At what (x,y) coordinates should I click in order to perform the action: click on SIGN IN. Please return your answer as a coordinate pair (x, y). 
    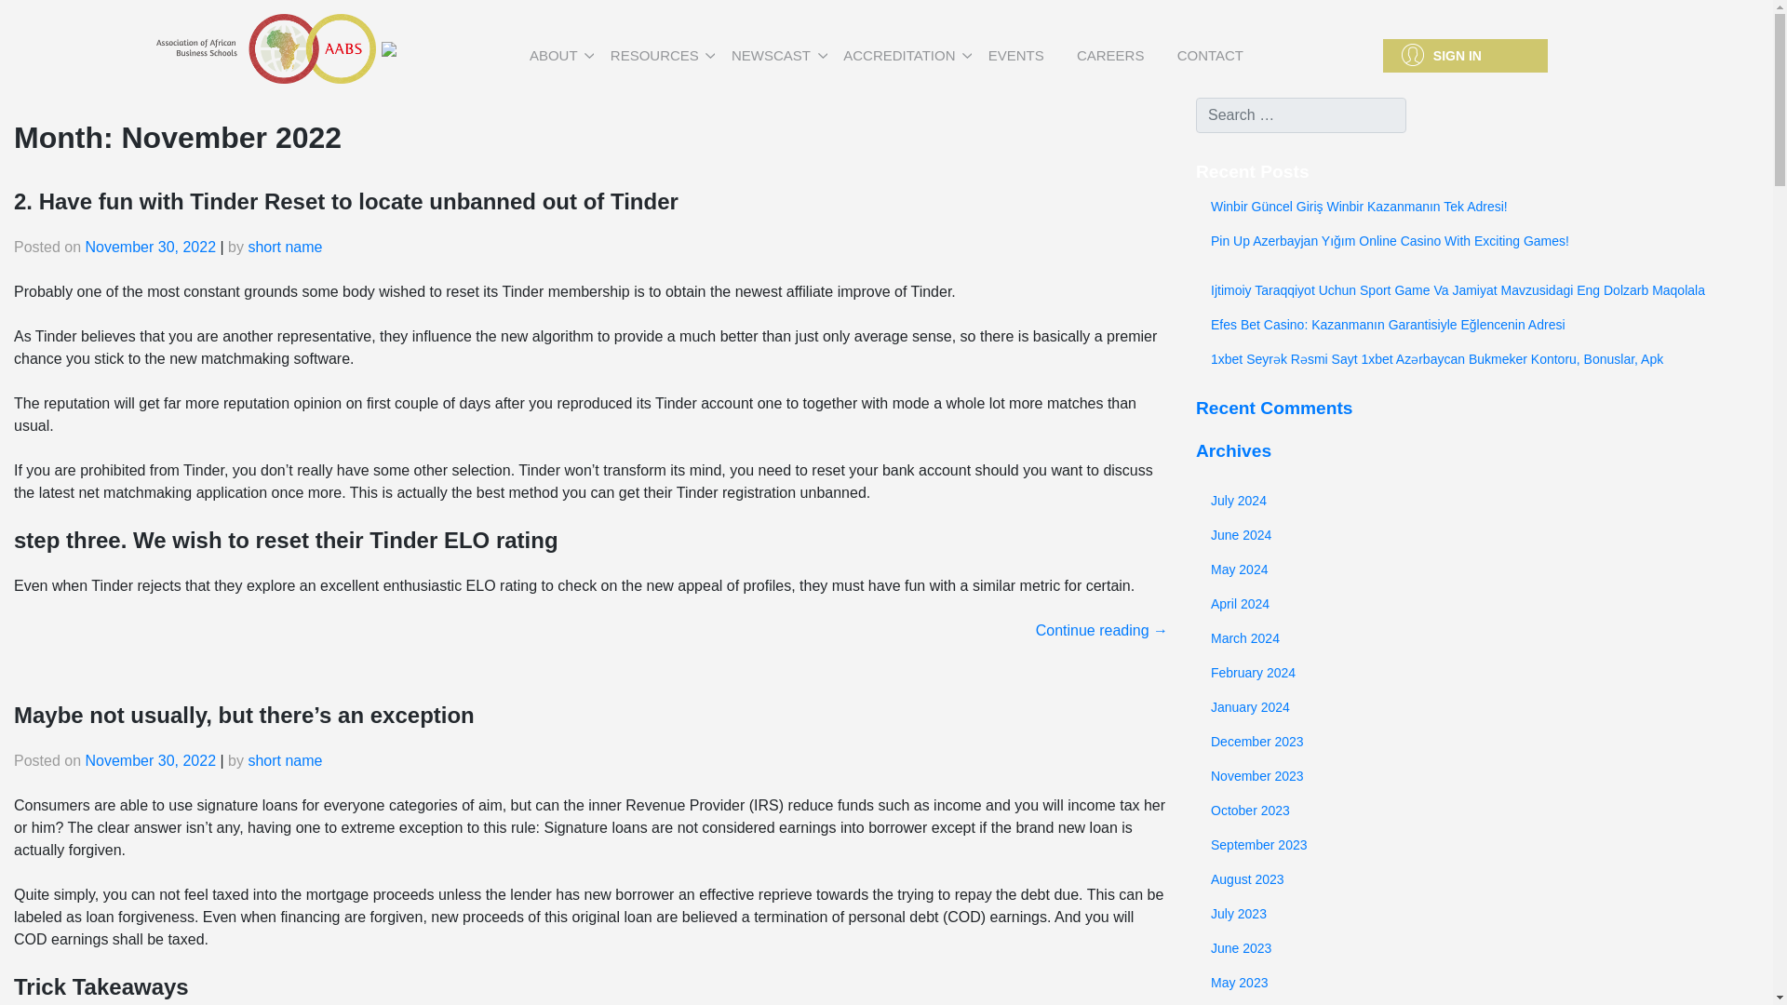
    Looking at the image, I should click on (1465, 56).